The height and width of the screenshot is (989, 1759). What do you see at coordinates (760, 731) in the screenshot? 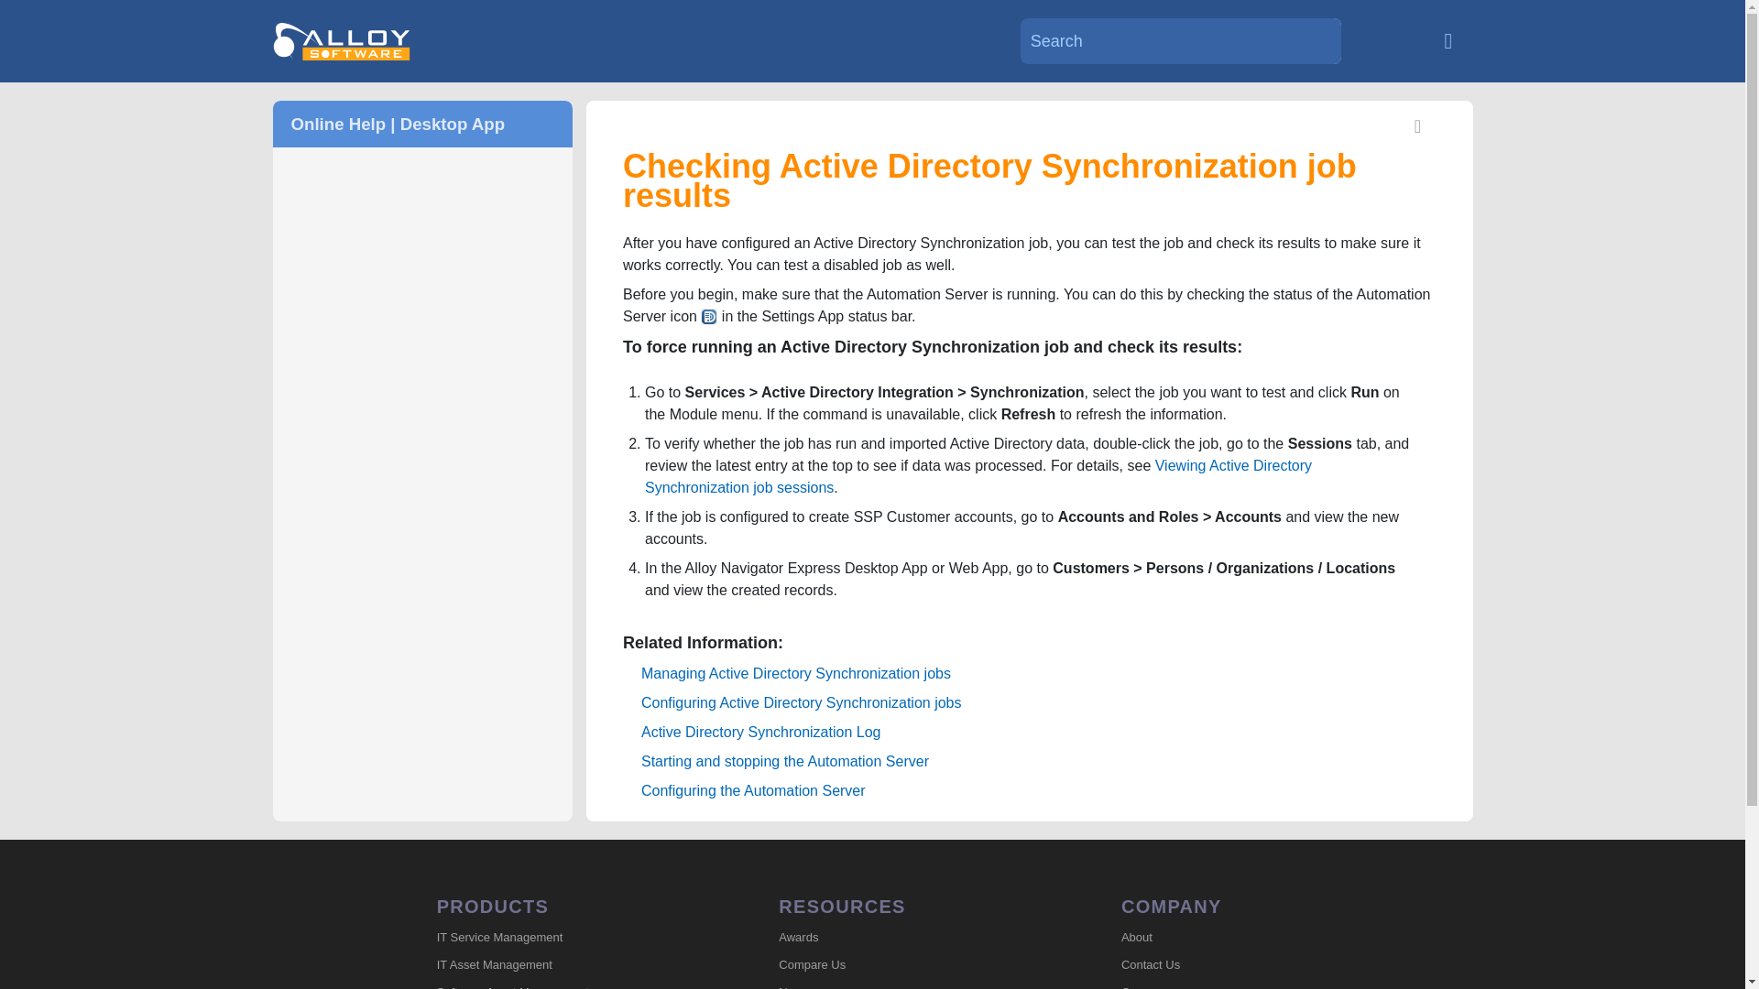
I see `Active Directory Synchronization Log` at bounding box center [760, 731].